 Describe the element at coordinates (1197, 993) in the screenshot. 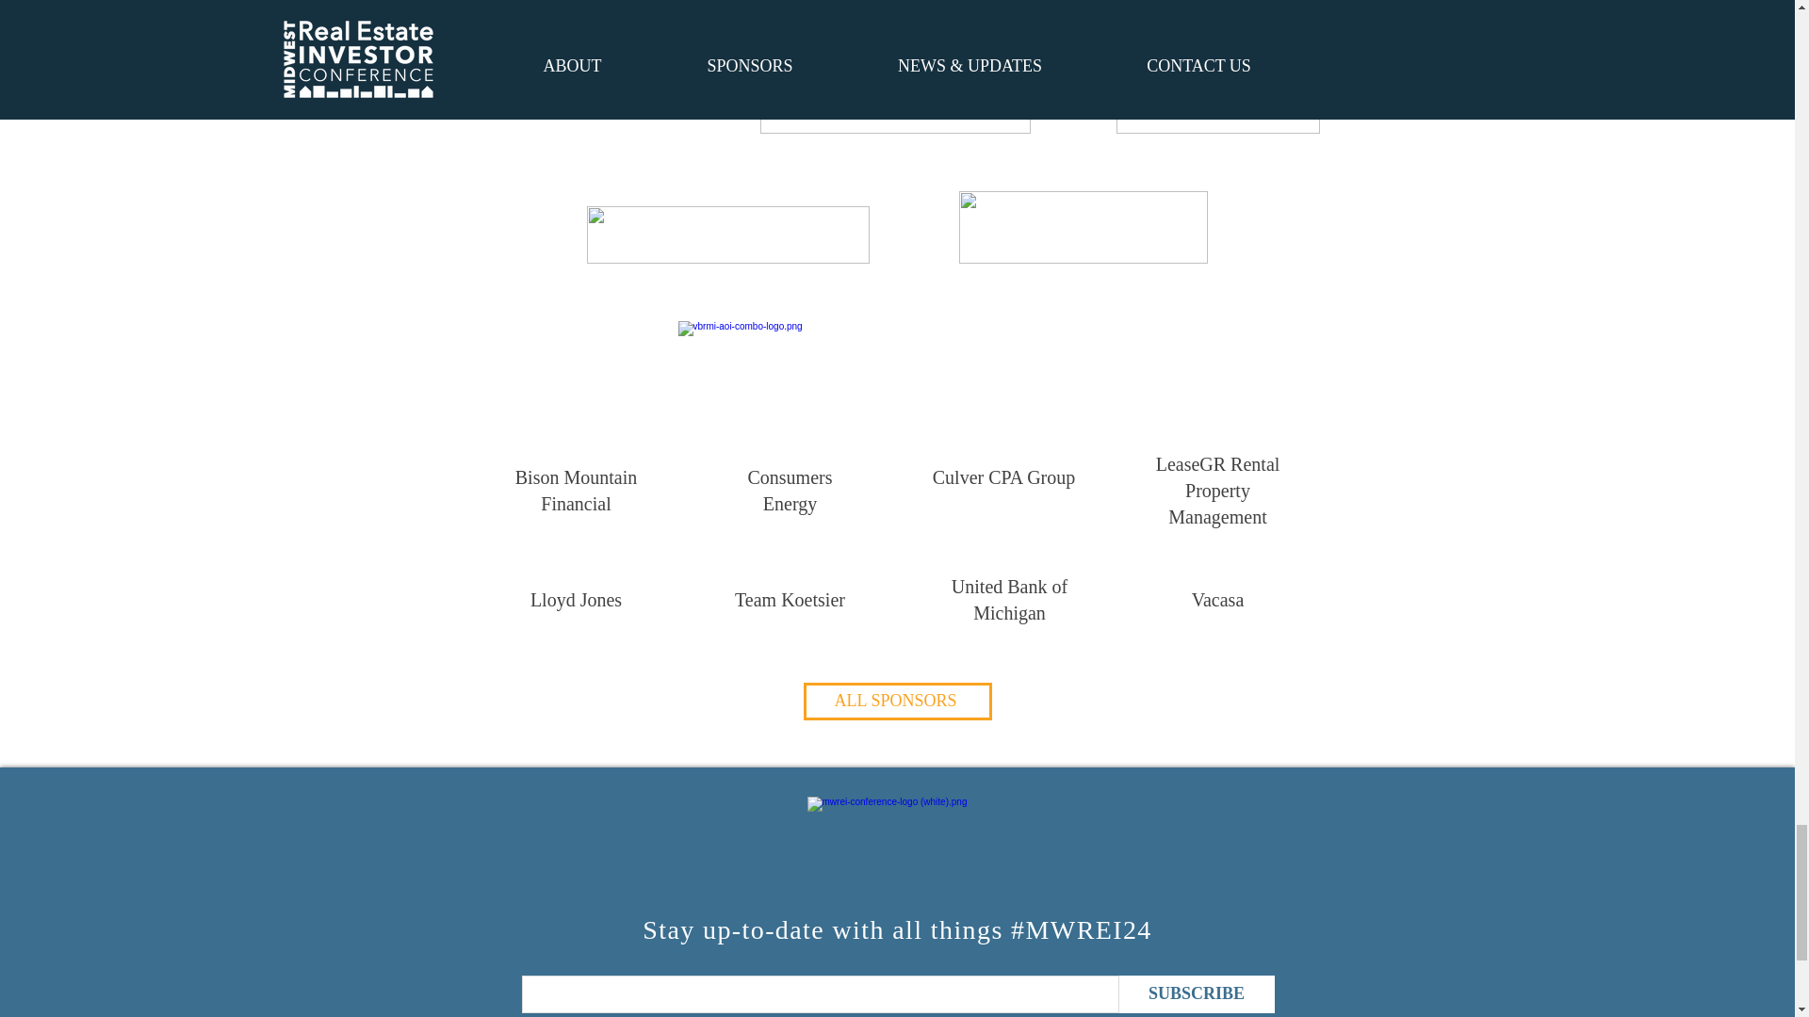

I see `SUBSCRIBE` at that location.